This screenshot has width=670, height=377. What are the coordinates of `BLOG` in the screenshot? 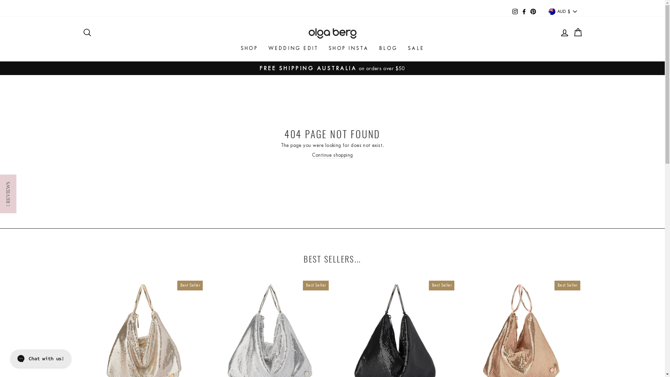 It's located at (388, 49).